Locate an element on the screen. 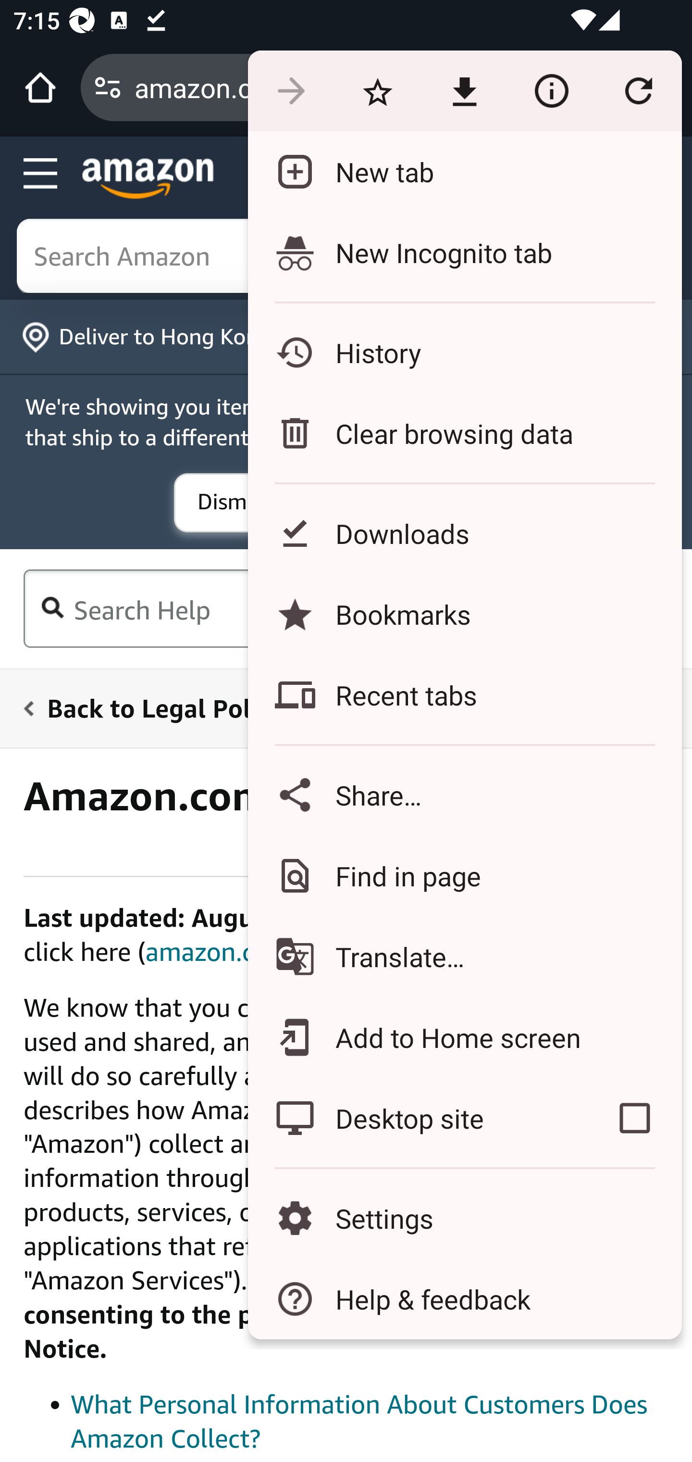 This screenshot has height=1462, width=692. Help & feedback is located at coordinates (464, 1298).